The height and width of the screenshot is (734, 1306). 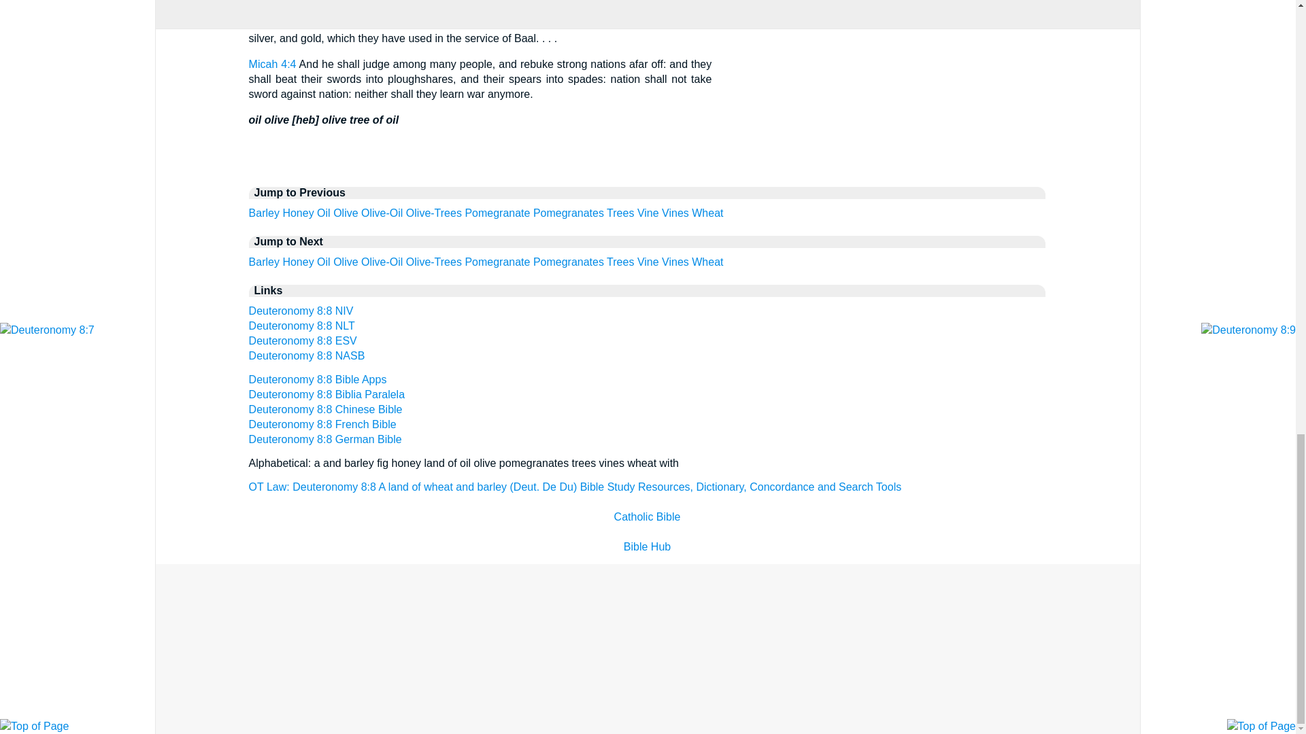 What do you see at coordinates (568, 212) in the screenshot?
I see `Pomegranates` at bounding box center [568, 212].